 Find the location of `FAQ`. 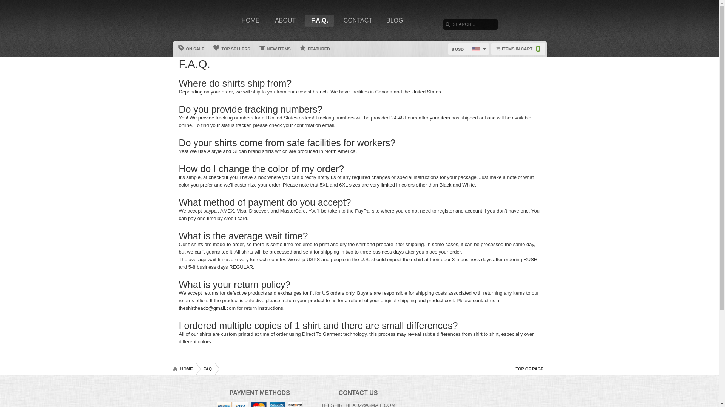

FAQ is located at coordinates (207, 369).